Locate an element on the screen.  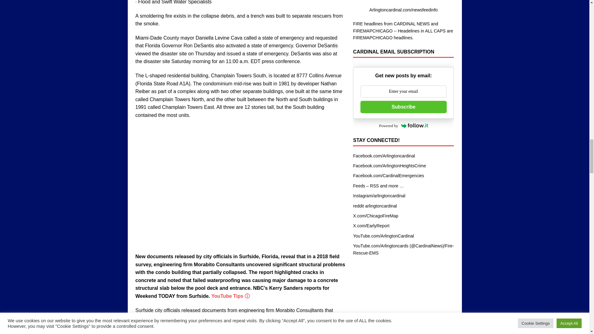
Not much activity here on reddit, yet. is located at coordinates (375, 206).